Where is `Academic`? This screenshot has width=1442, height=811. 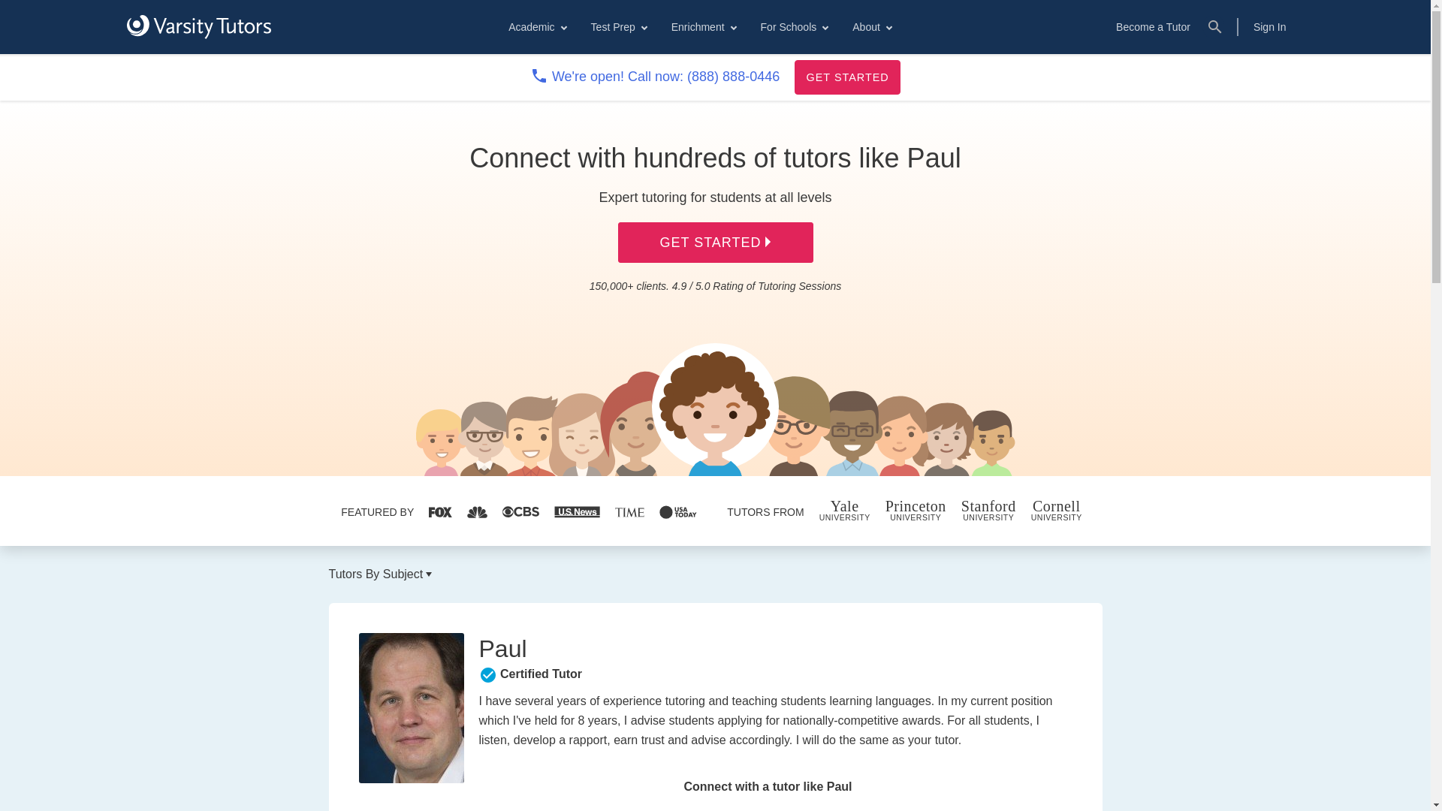 Academic is located at coordinates (536, 27).